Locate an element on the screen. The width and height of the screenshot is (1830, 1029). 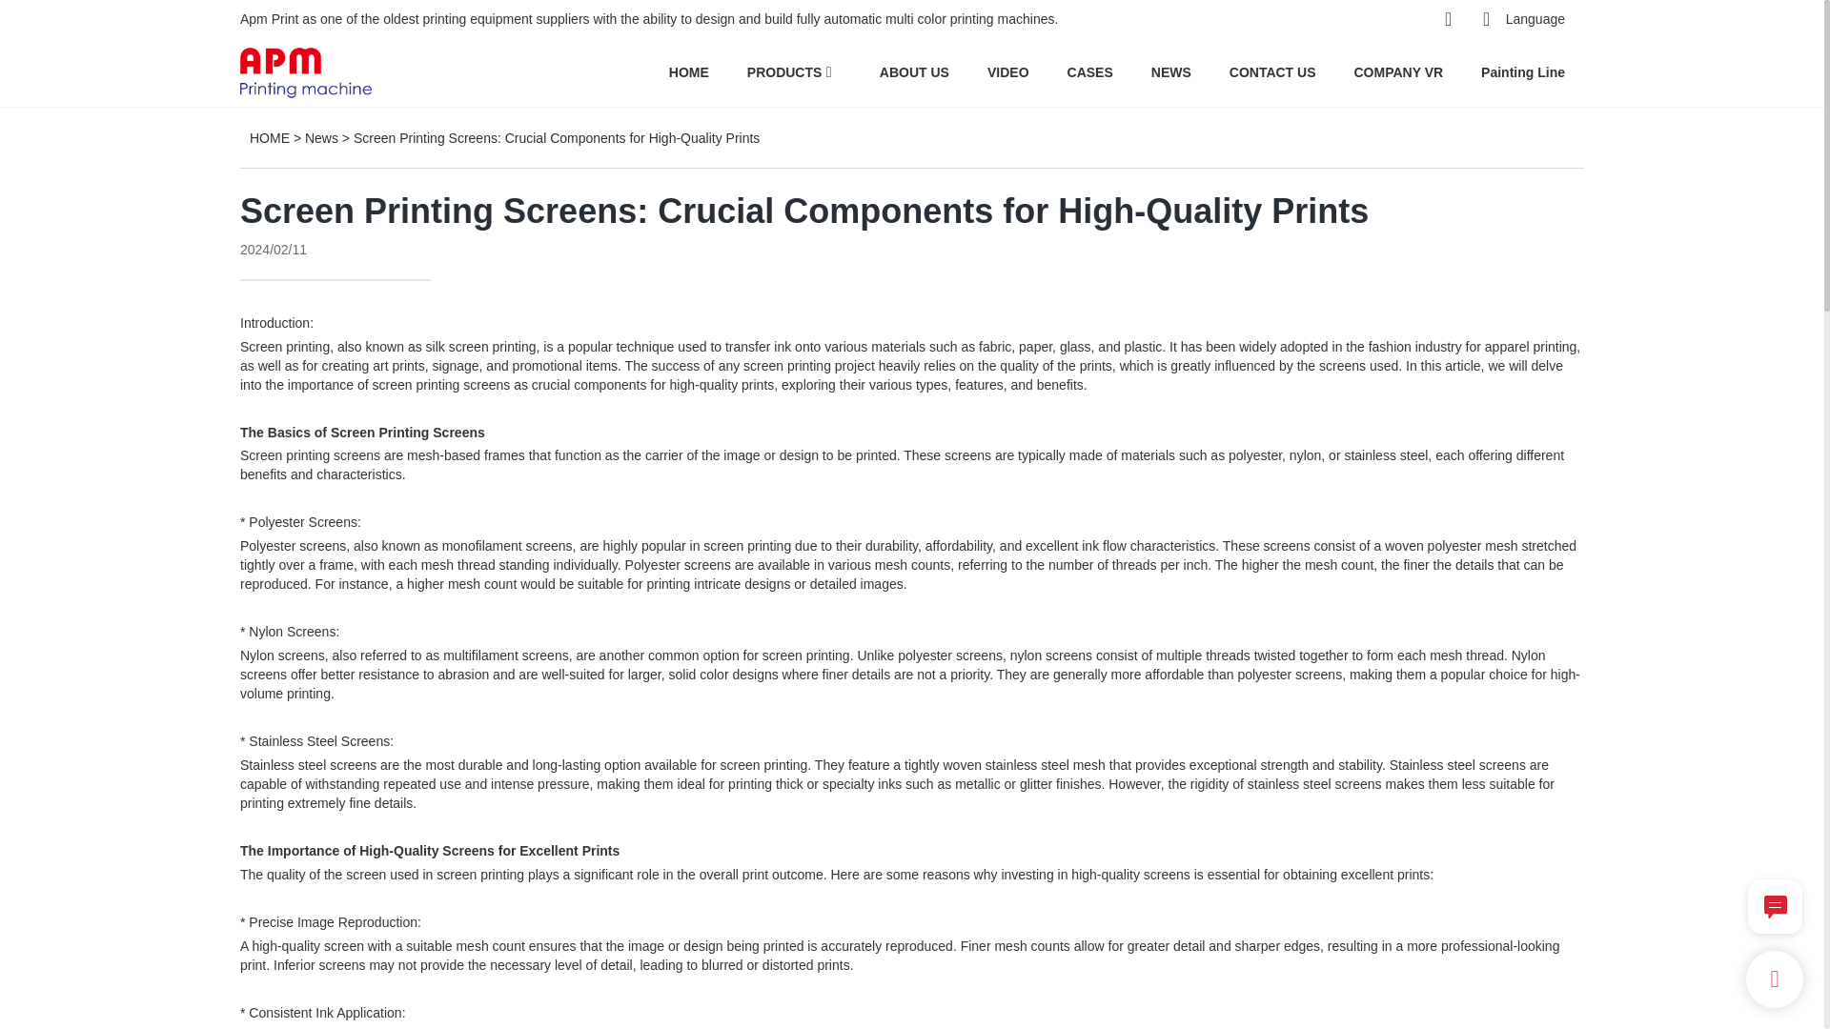
CONTACT US is located at coordinates (1272, 71).